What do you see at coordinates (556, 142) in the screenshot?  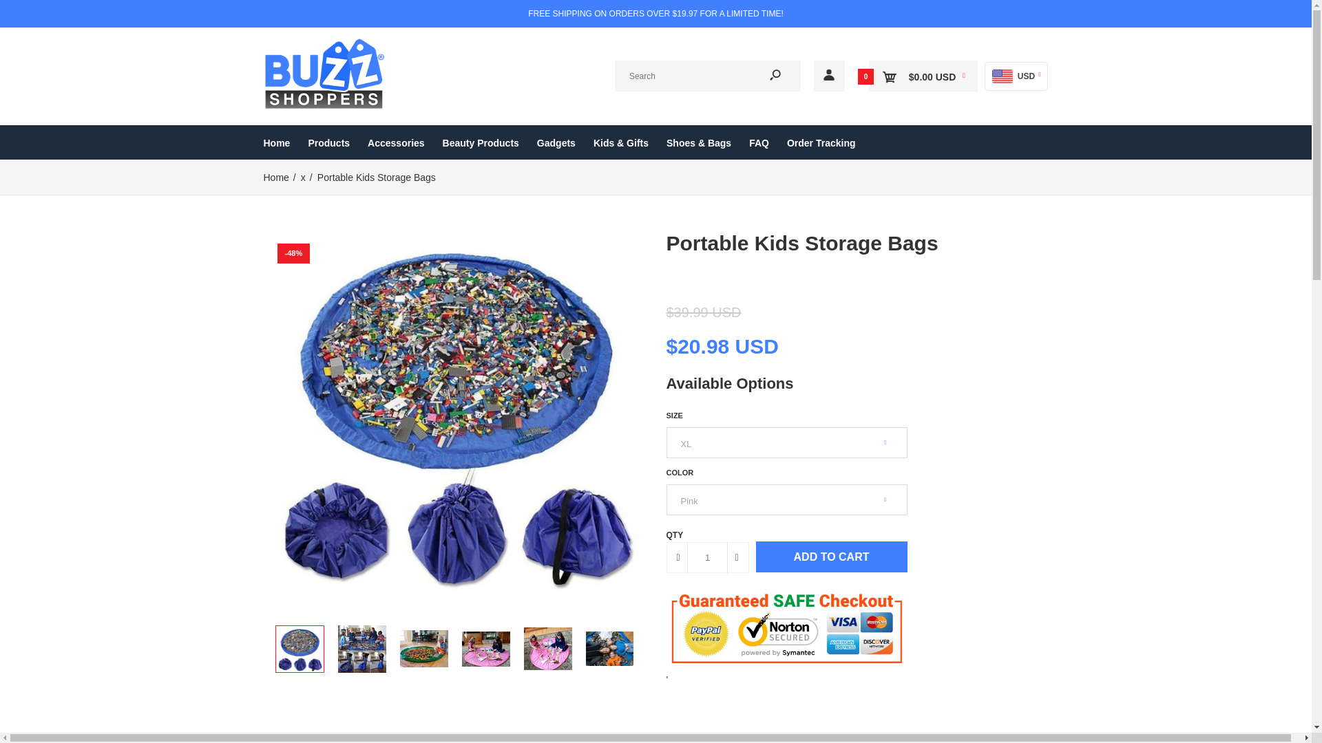 I see `Gadgets` at bounding box center [556, 142].